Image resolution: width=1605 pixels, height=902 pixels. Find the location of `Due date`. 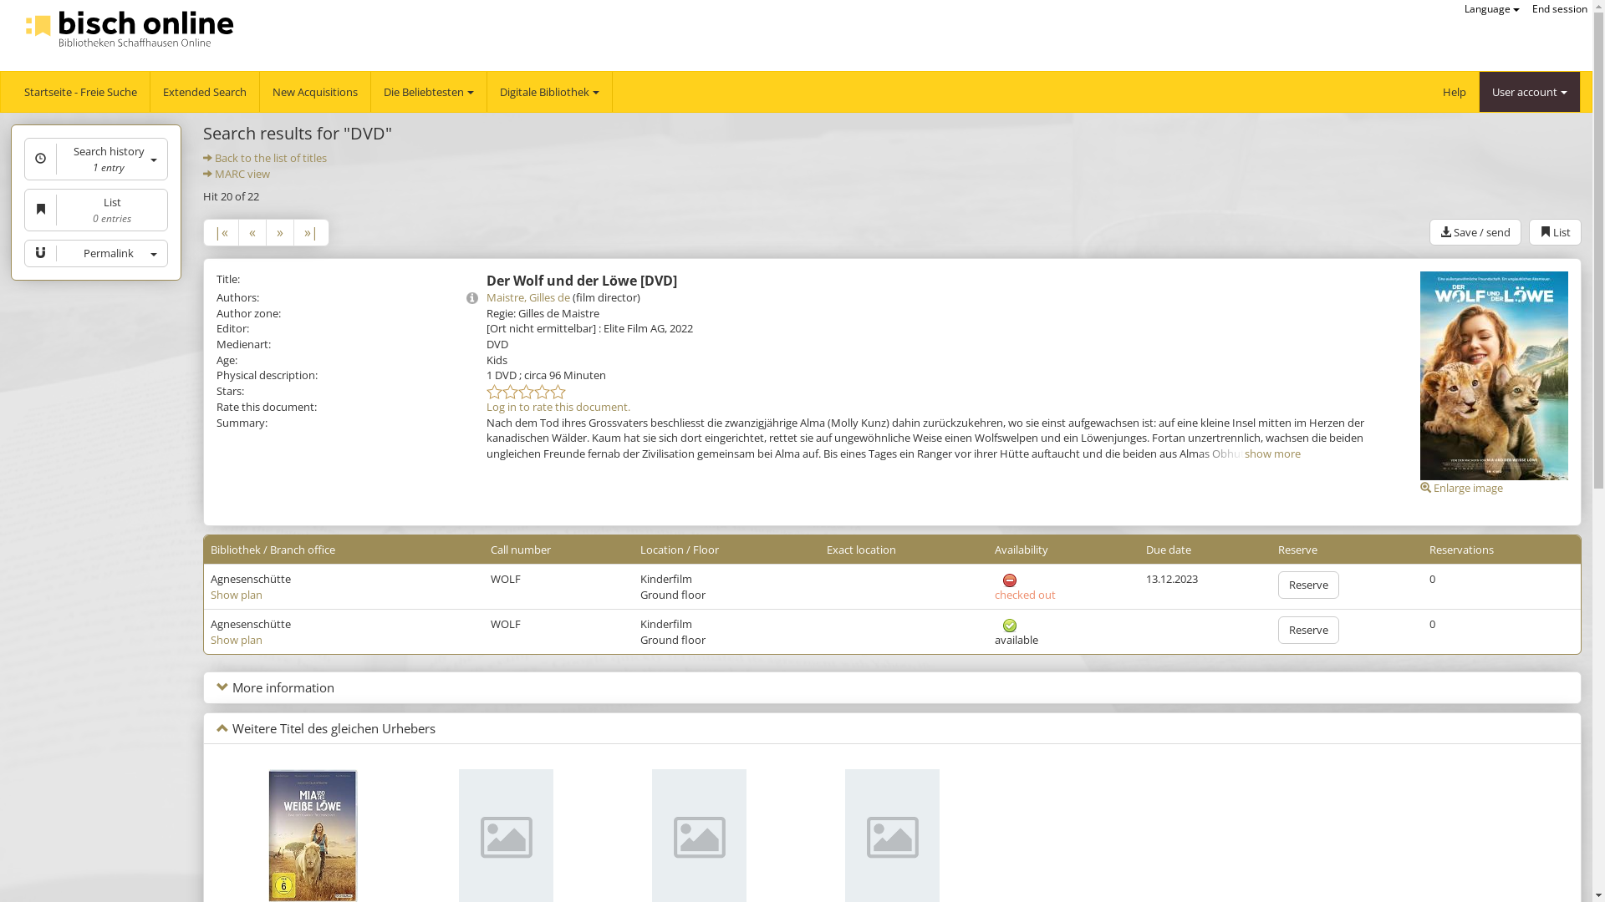

Due date is located at coordinates (1169, 550).